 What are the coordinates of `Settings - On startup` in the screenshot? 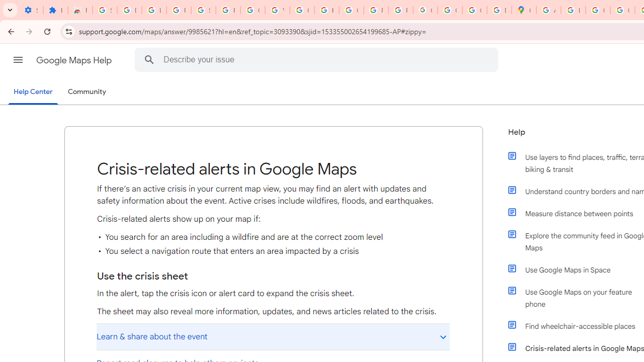 It's located at (31, 10).